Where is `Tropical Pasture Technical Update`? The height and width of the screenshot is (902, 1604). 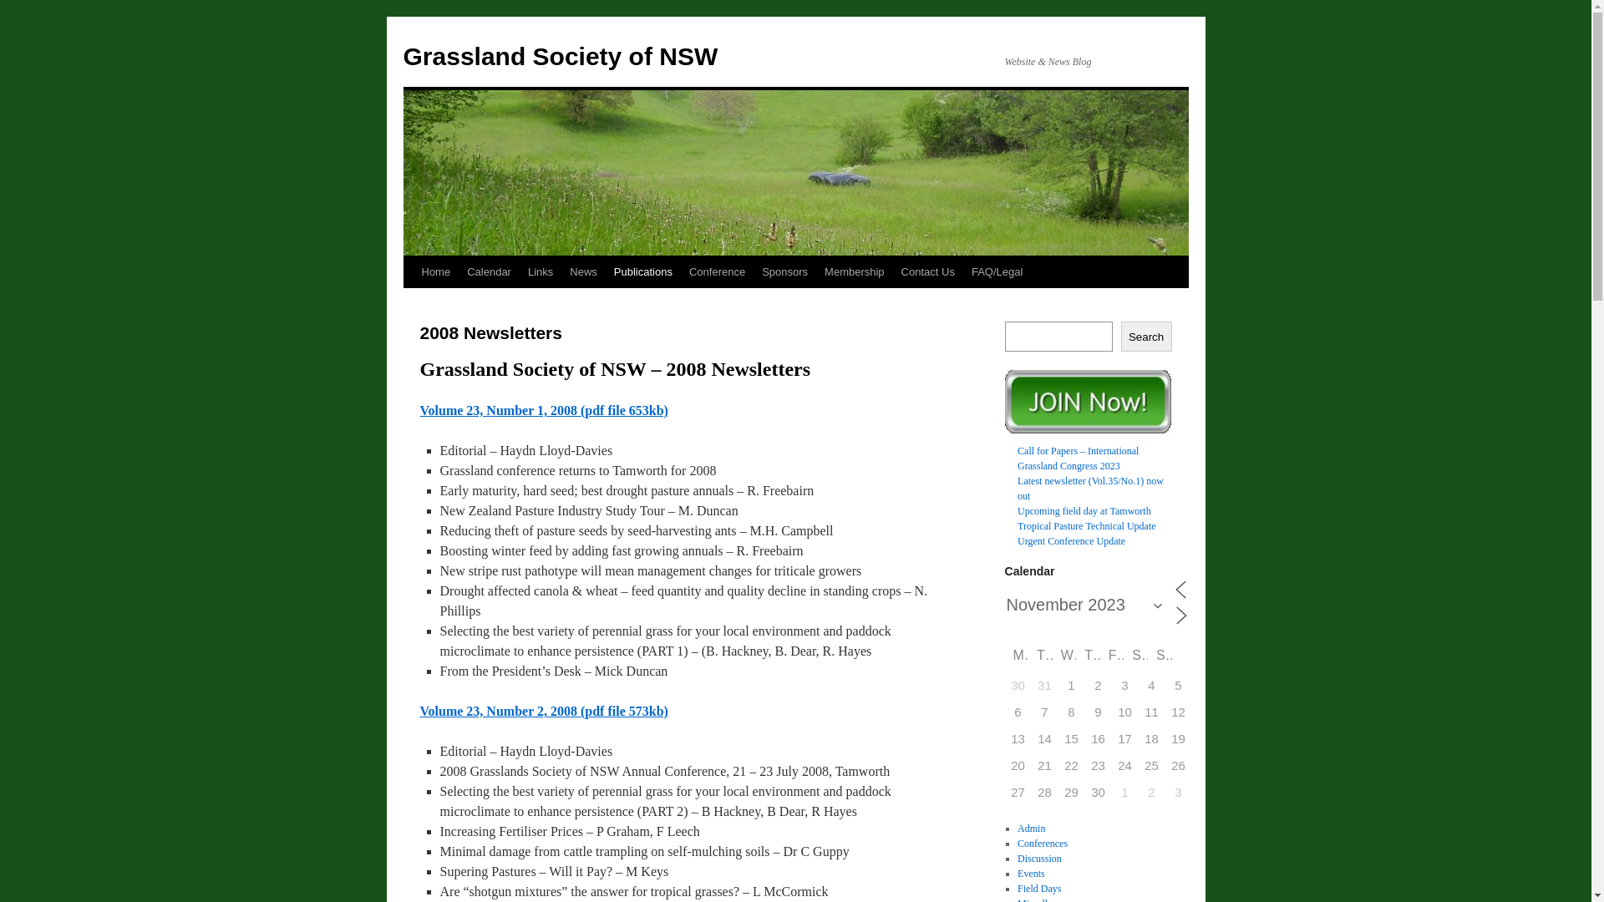 Tropical Pasture Technical Update is located at coordinates (1086, 526).